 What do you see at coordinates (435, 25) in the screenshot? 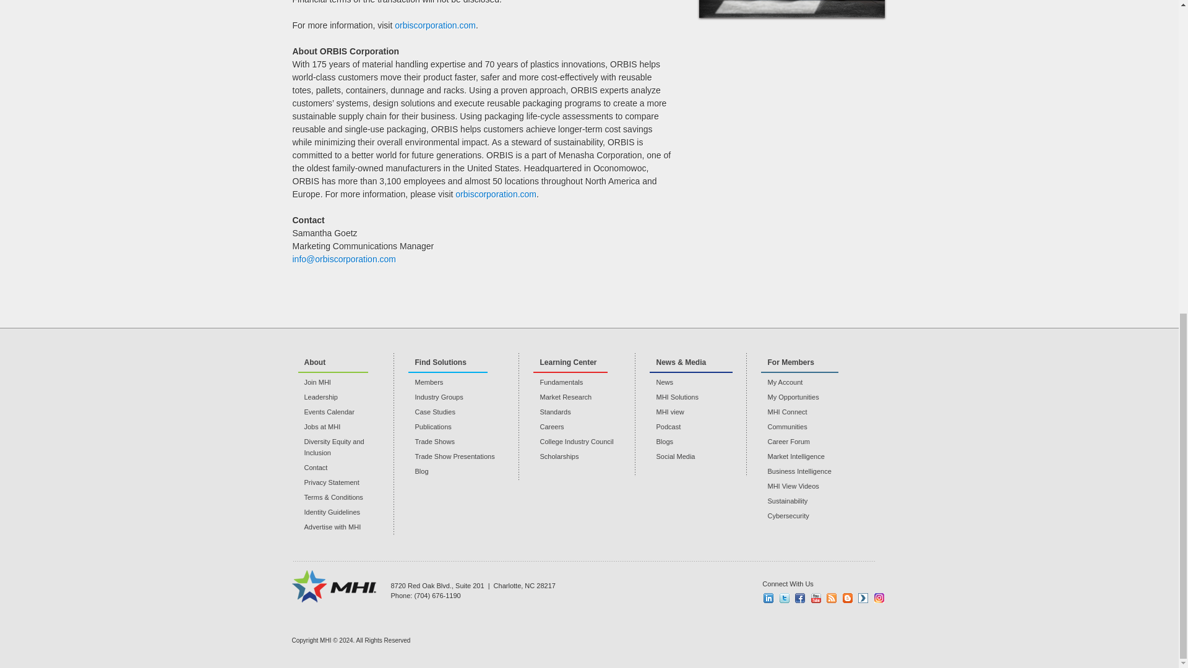
I see `orbiscorporation.com` at bounding box center [435, 25].